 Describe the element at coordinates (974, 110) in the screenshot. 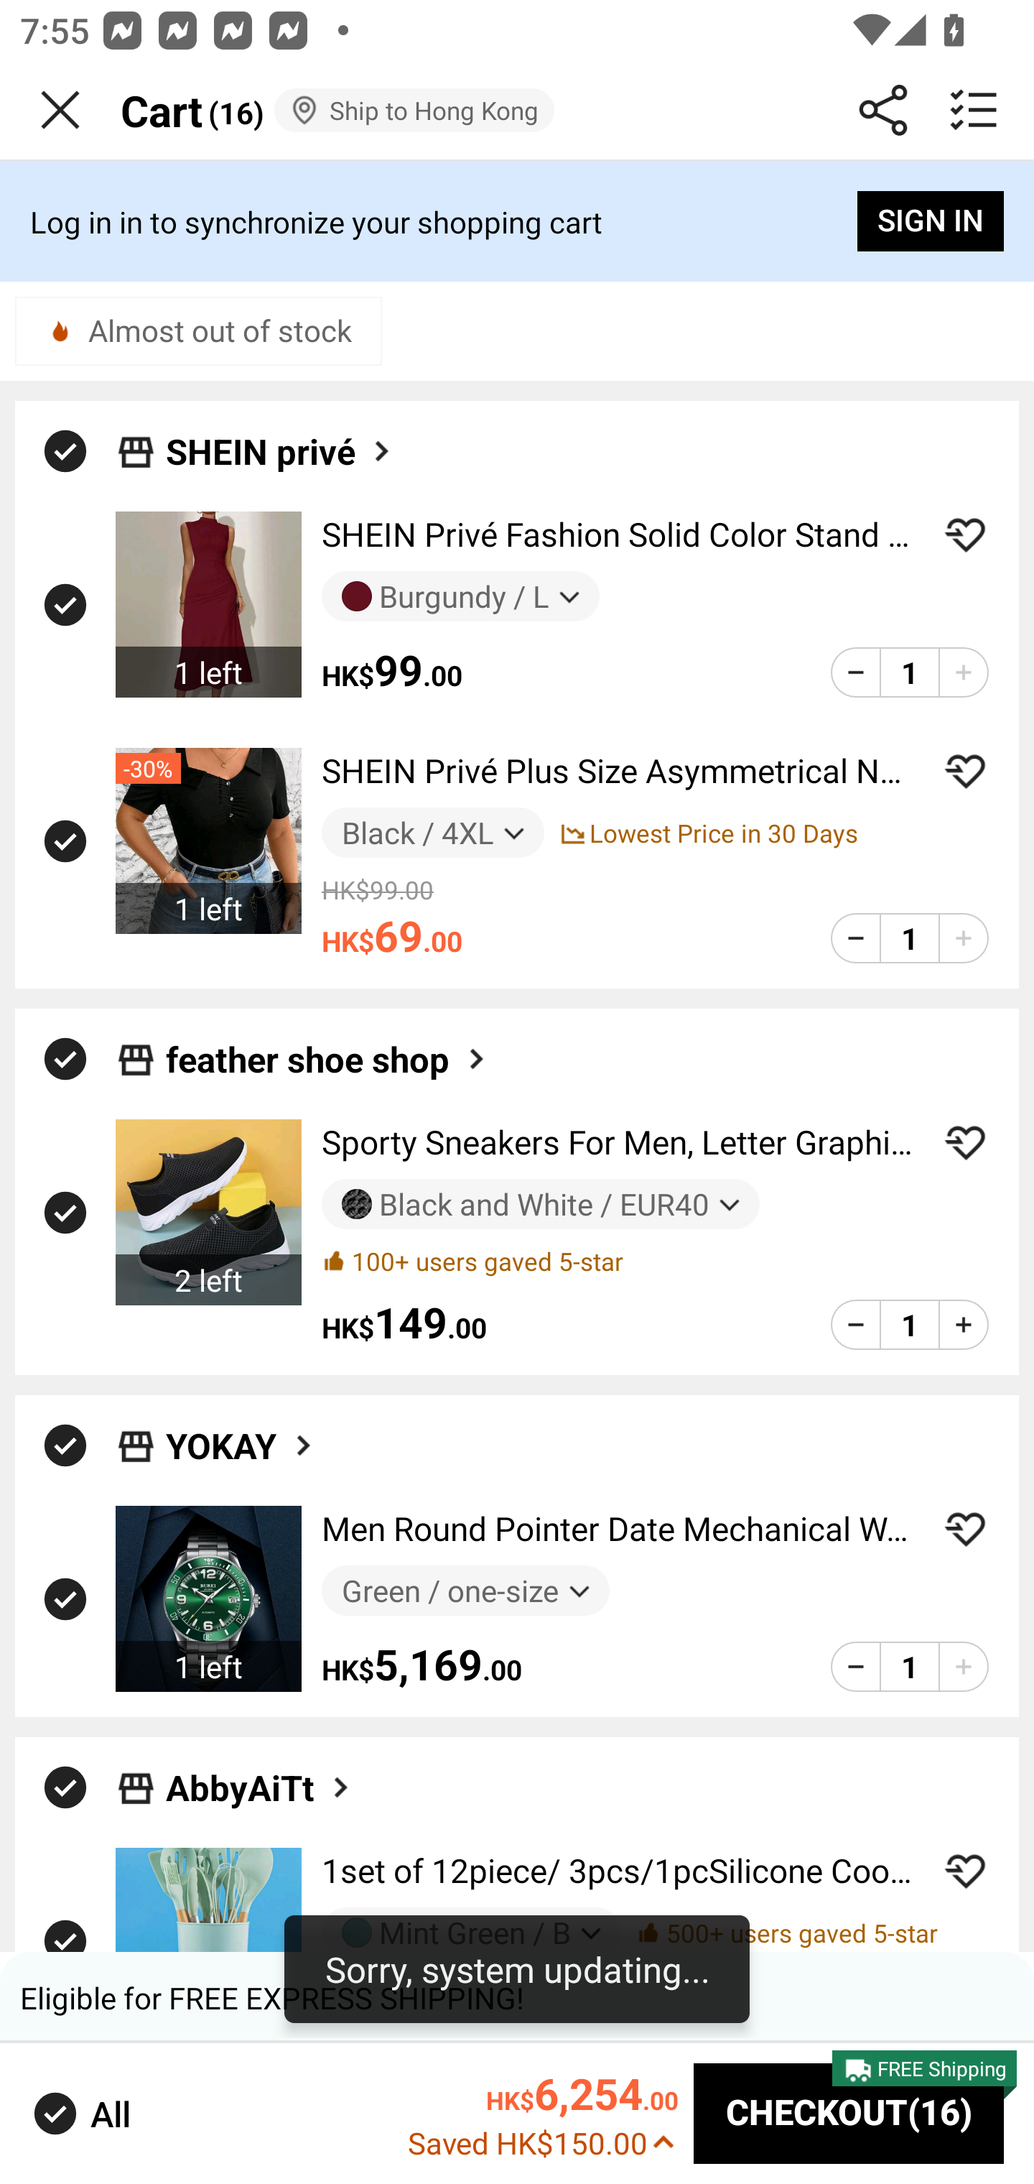

I see `batch delete` at that location.